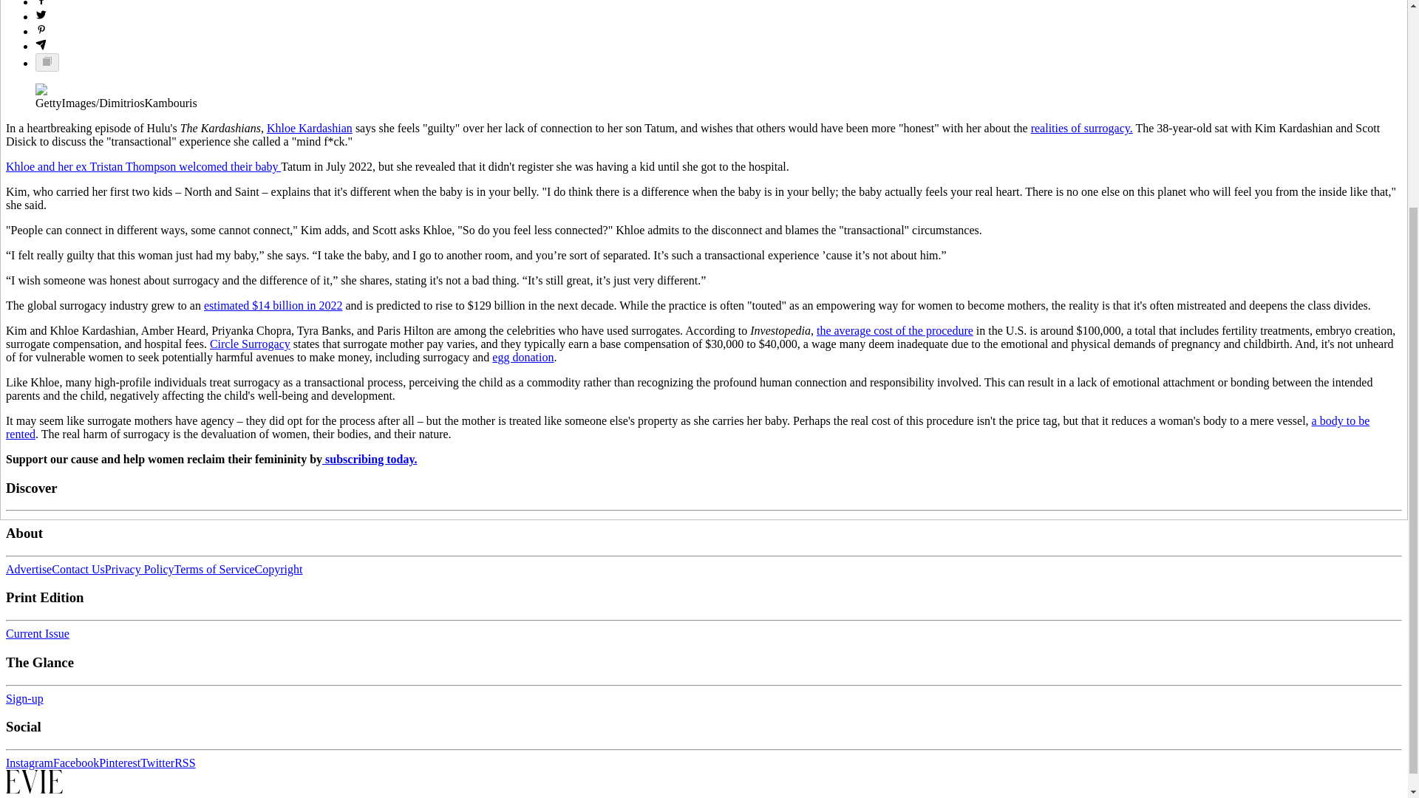 Image resolution: width=1419 pixels, height=798 pixels. What do you see at coordinates (30, 763) in the screenshot?
I see `Instagram` at bounding box center [30, 763].